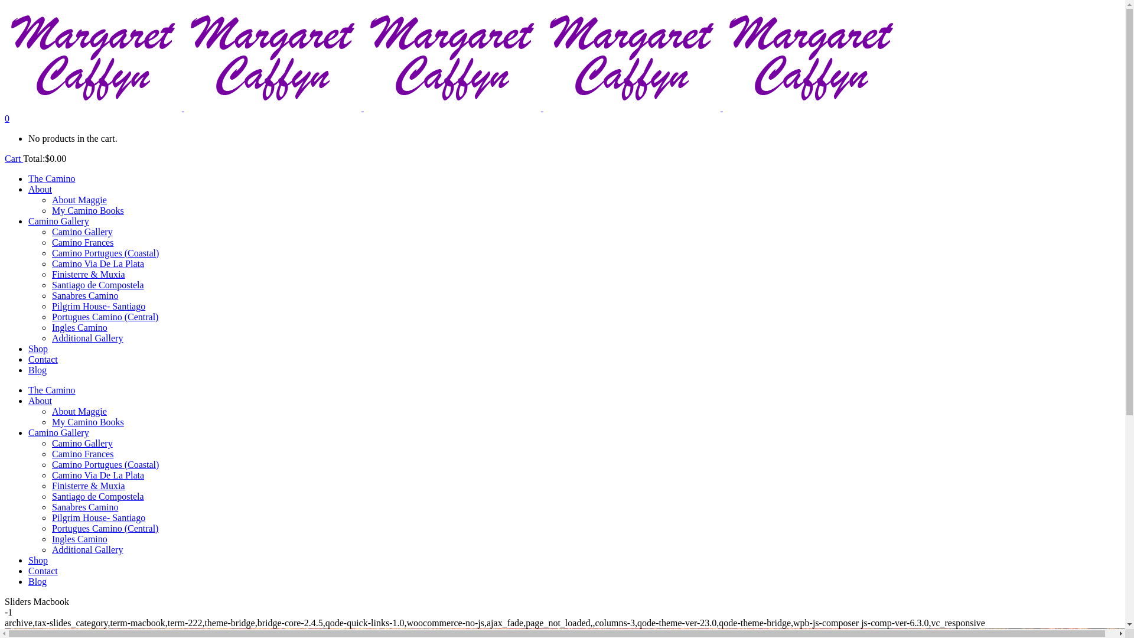 The image size is (1134, 638). I want to click on Pilgrim House- Santiago, so click(98, 517).